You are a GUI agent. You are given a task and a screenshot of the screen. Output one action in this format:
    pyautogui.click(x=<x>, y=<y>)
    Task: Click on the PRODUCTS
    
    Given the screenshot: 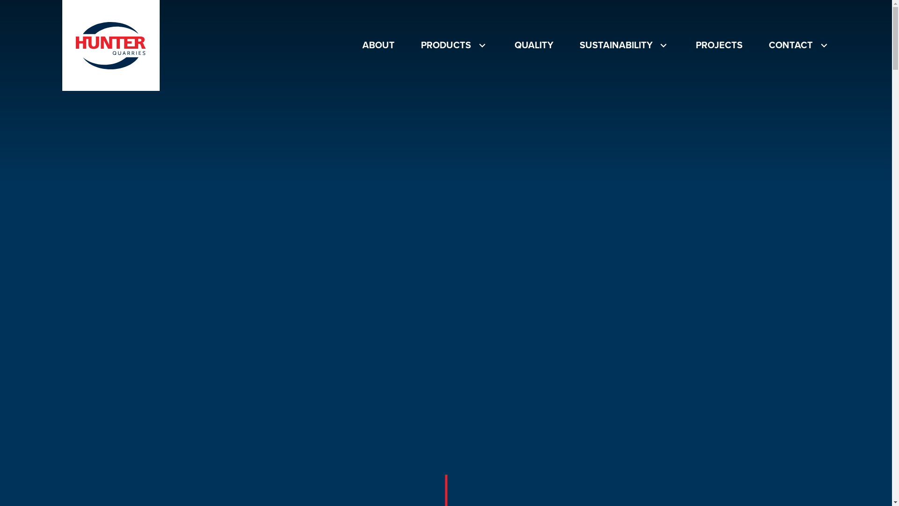 What is the action you would take?
    pyautogui.click(x=454, y=45)
    